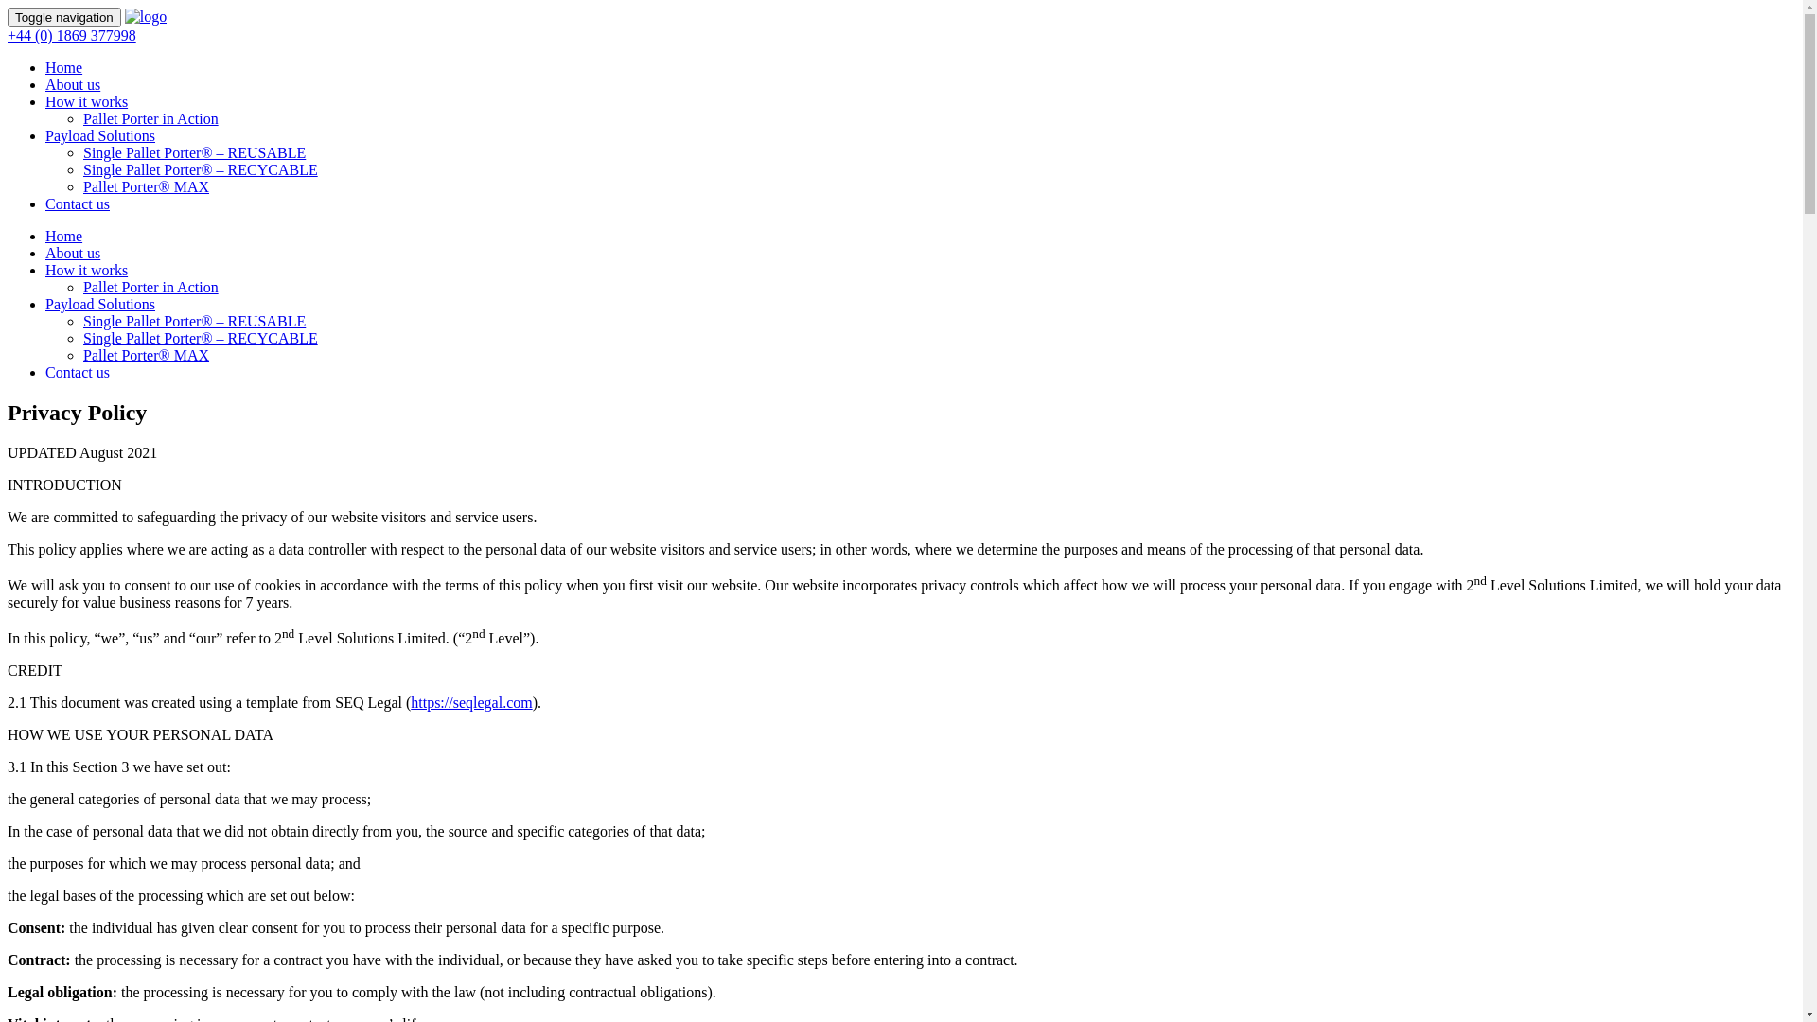 This screenshot has width=1817, height=1022. I want to click on Payload Solutions, so click(100, 305).